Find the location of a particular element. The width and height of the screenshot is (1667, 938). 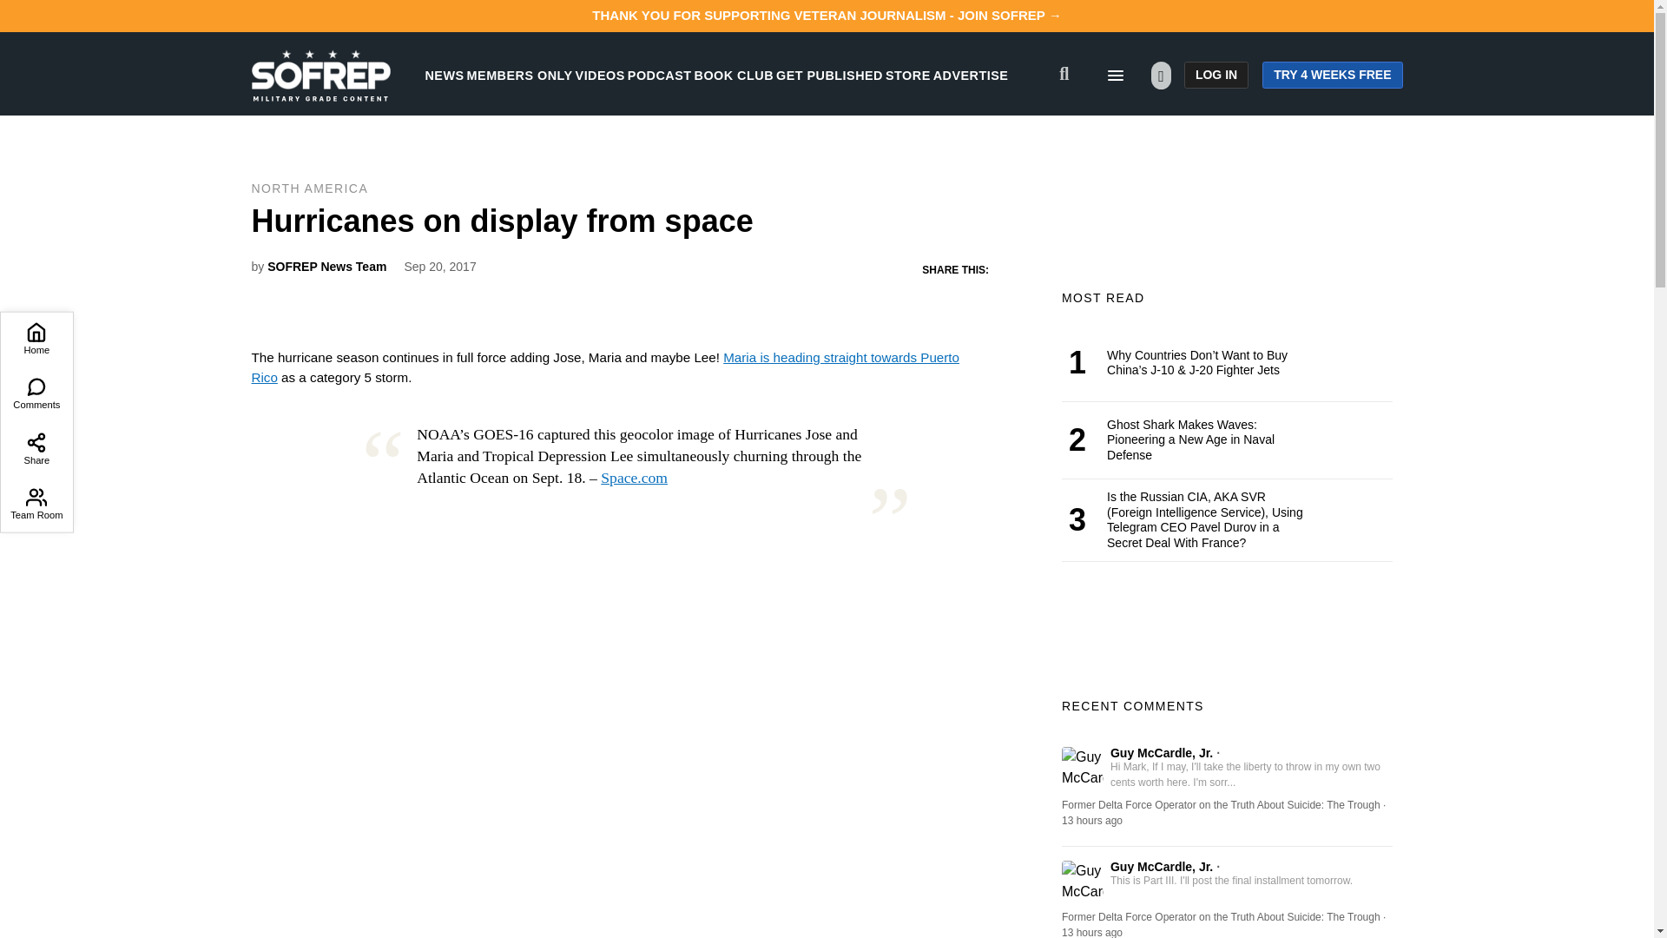

STORE is located at coordinates (907, 75).